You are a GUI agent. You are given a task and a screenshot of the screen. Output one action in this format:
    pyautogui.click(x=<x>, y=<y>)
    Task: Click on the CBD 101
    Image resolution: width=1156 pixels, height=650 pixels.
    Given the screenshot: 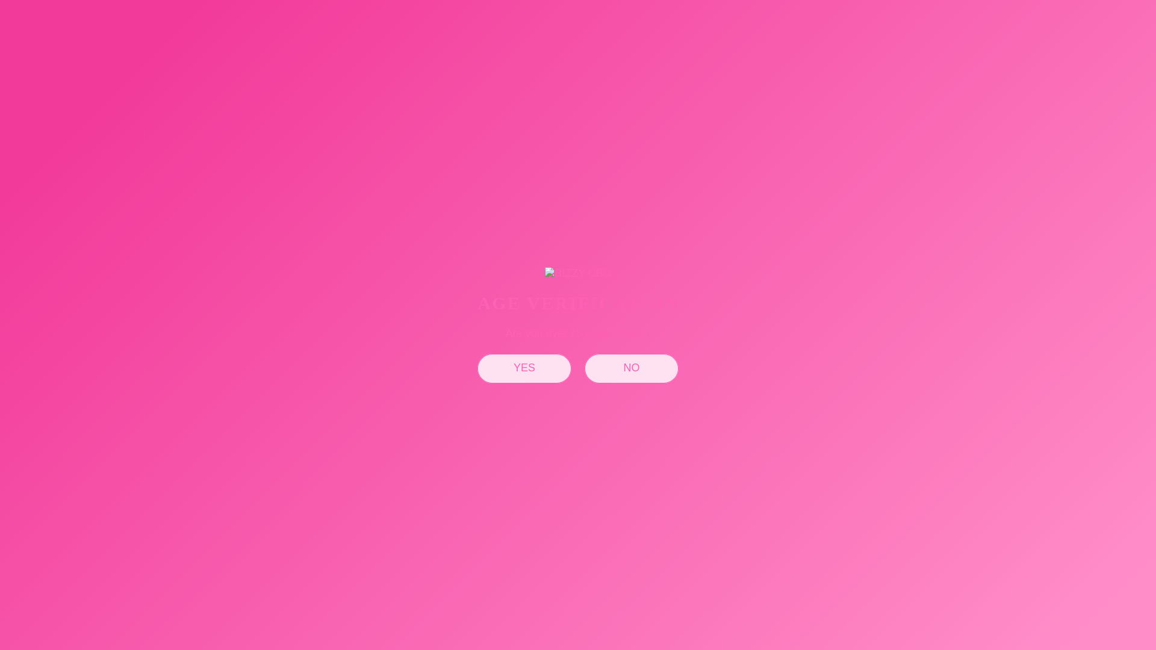 What is the action you would take?
    pyautogui.click(x=532, y=55)
    